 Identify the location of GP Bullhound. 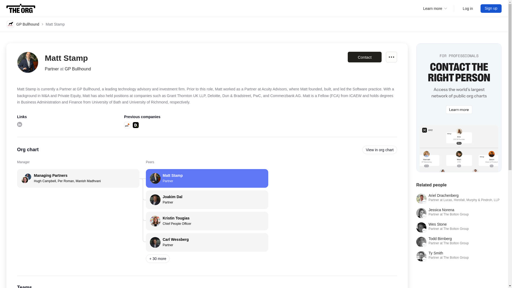
(491, 9).